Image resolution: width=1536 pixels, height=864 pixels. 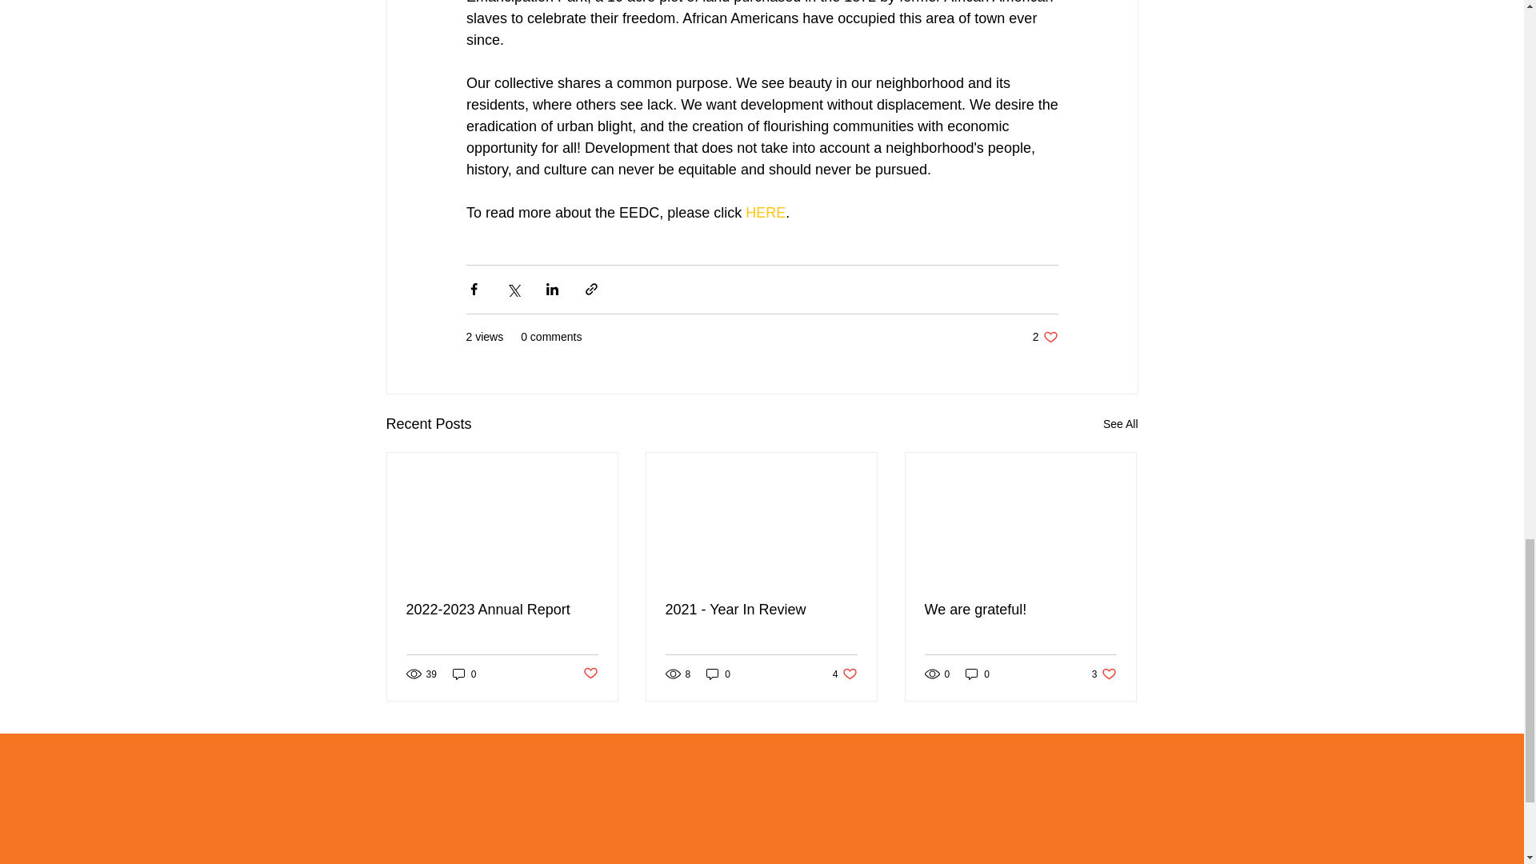 What do you see at coordinates (502, 610) in the screenshot?
I see `0` at bounding box center [502, 610].